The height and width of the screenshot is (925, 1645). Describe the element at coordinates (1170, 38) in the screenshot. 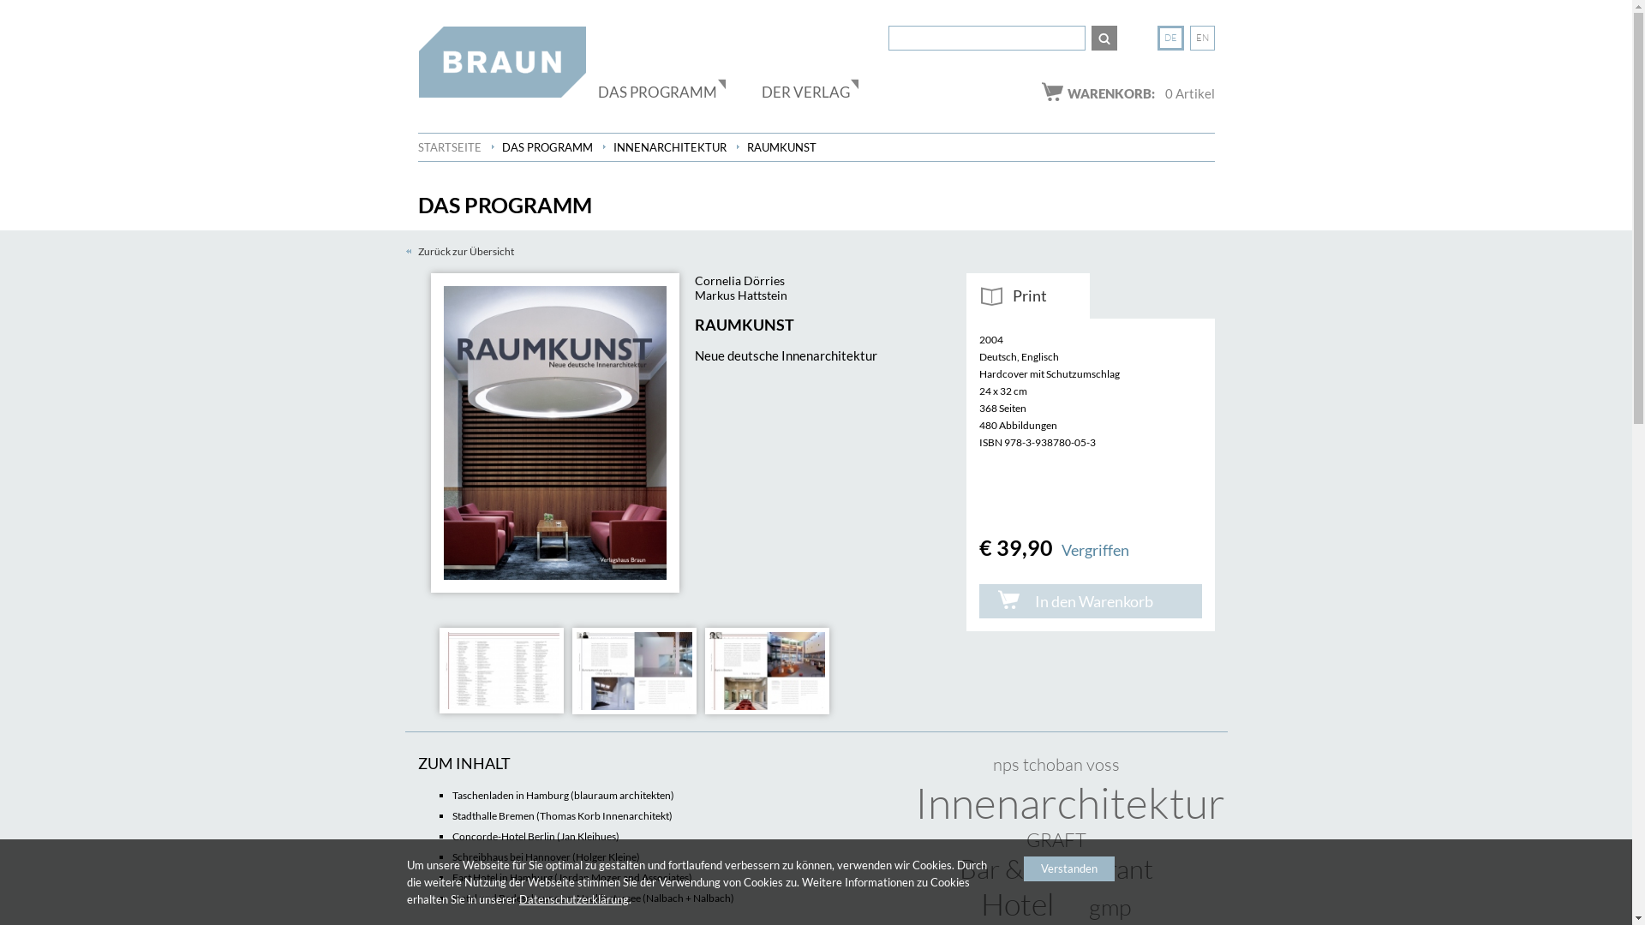

I see `DE` at that location.